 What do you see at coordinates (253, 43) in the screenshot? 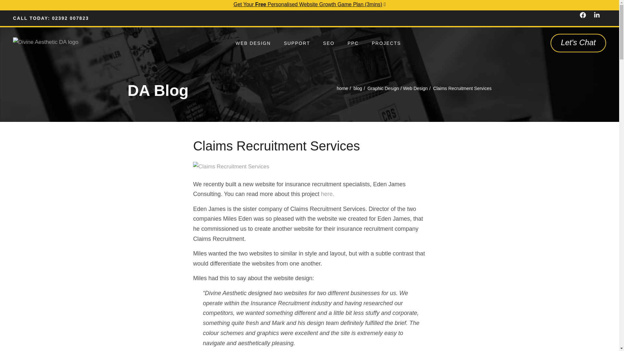
I see `WEB DESIGN` at bounding box center [253, 43].